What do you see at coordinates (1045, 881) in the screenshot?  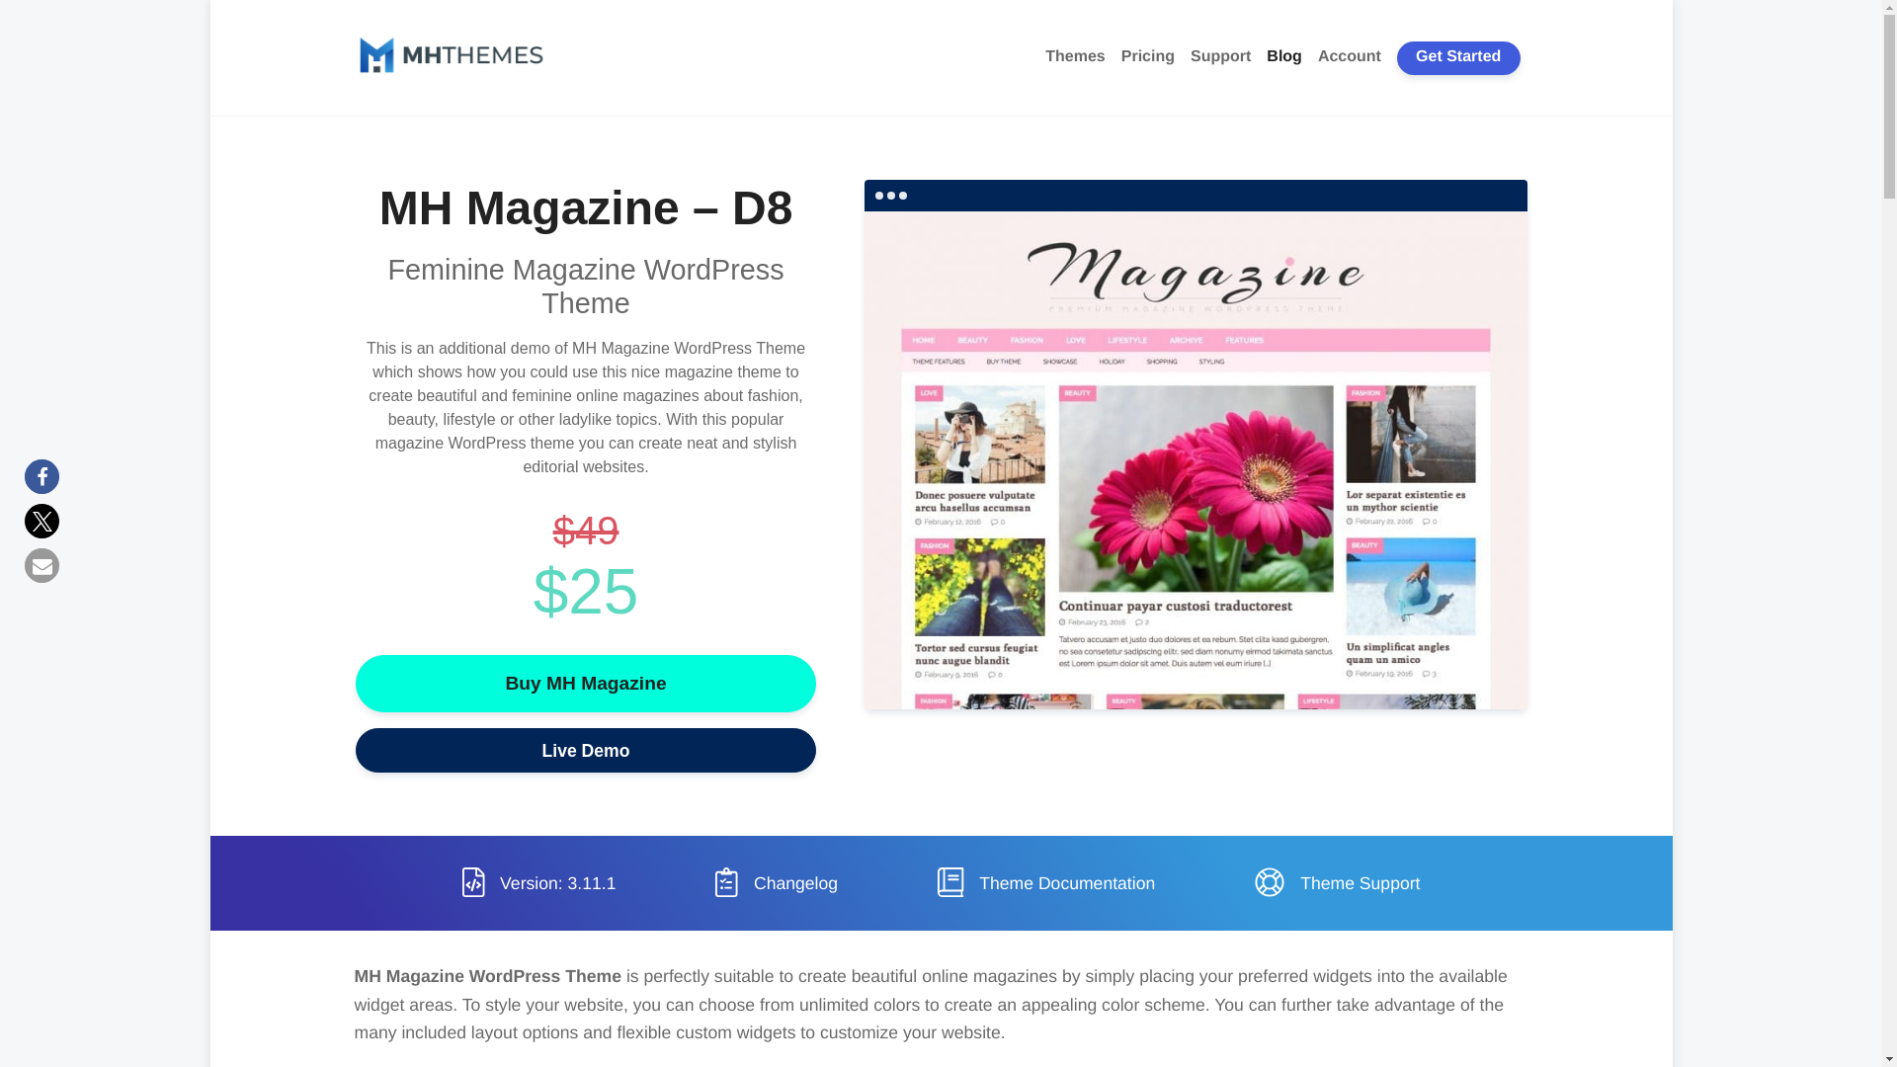 I see `Theme Documentation` at bounding box center [1045, 881].